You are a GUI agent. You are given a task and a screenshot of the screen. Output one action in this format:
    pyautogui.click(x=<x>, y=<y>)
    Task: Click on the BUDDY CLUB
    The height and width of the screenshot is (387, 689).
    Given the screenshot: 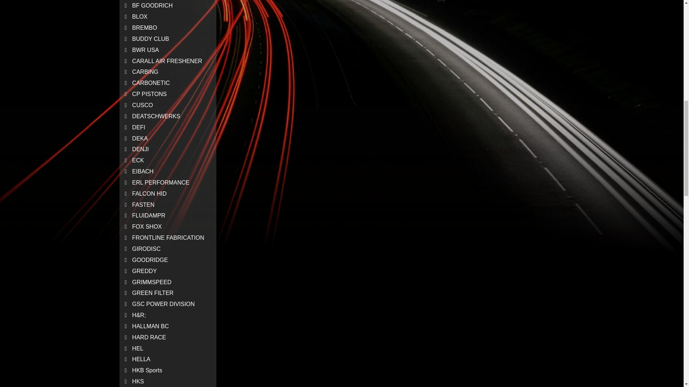 What is the action you would take?
    pyautogui.click(x=168, y=39)
    